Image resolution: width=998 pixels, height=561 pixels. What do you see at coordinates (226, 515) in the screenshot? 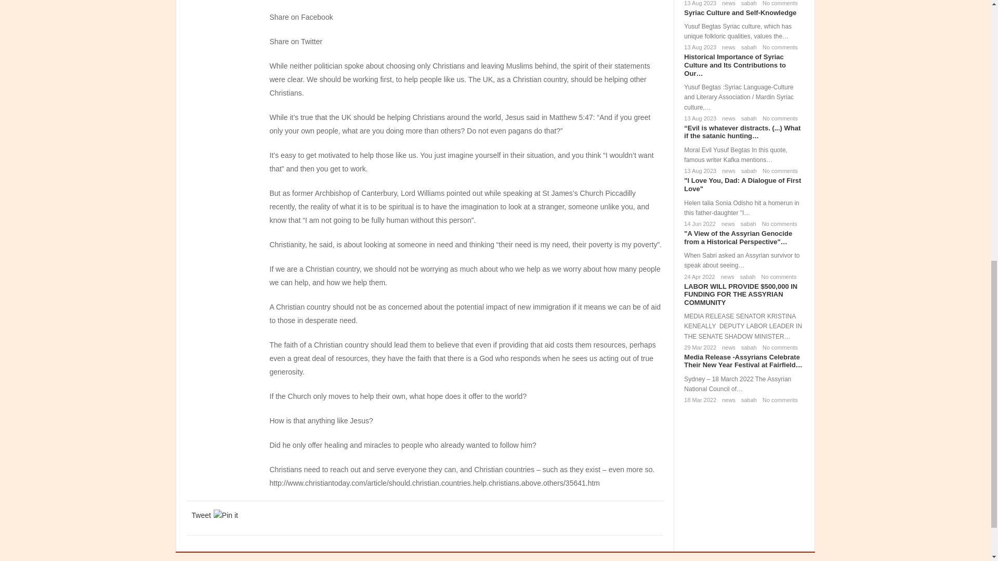
I see `Pin it` at bounding box center [226, 515].